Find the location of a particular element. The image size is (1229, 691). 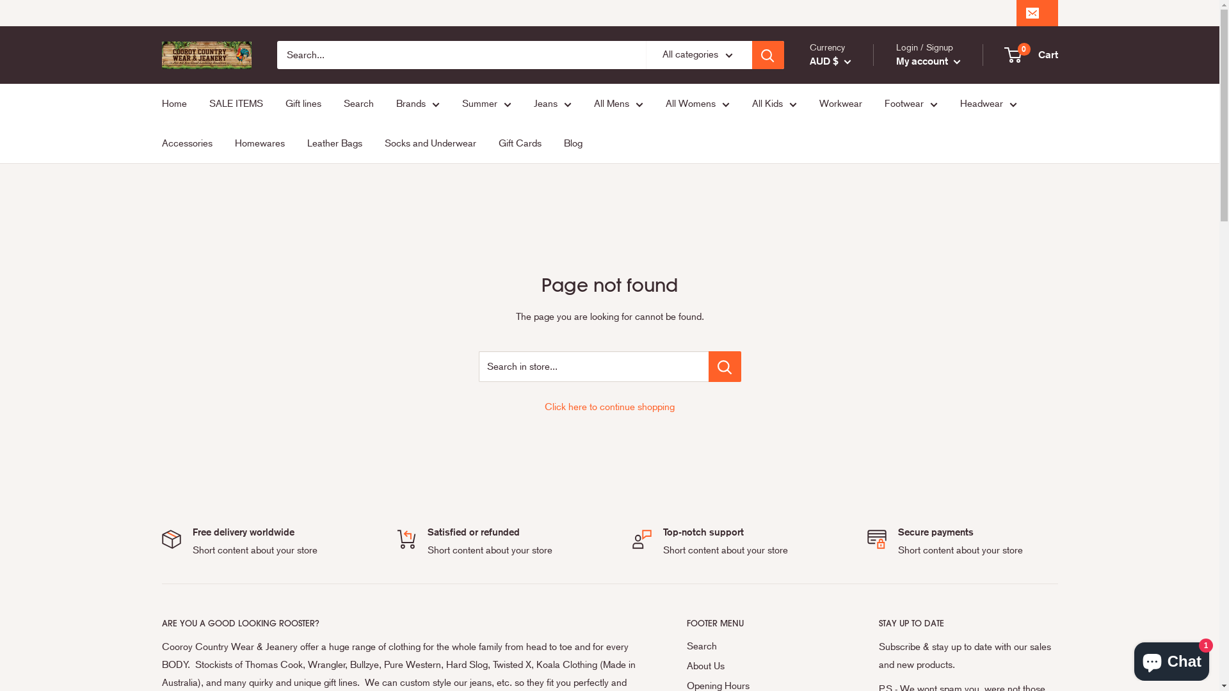

Summer is located at coordinates (486, 104).